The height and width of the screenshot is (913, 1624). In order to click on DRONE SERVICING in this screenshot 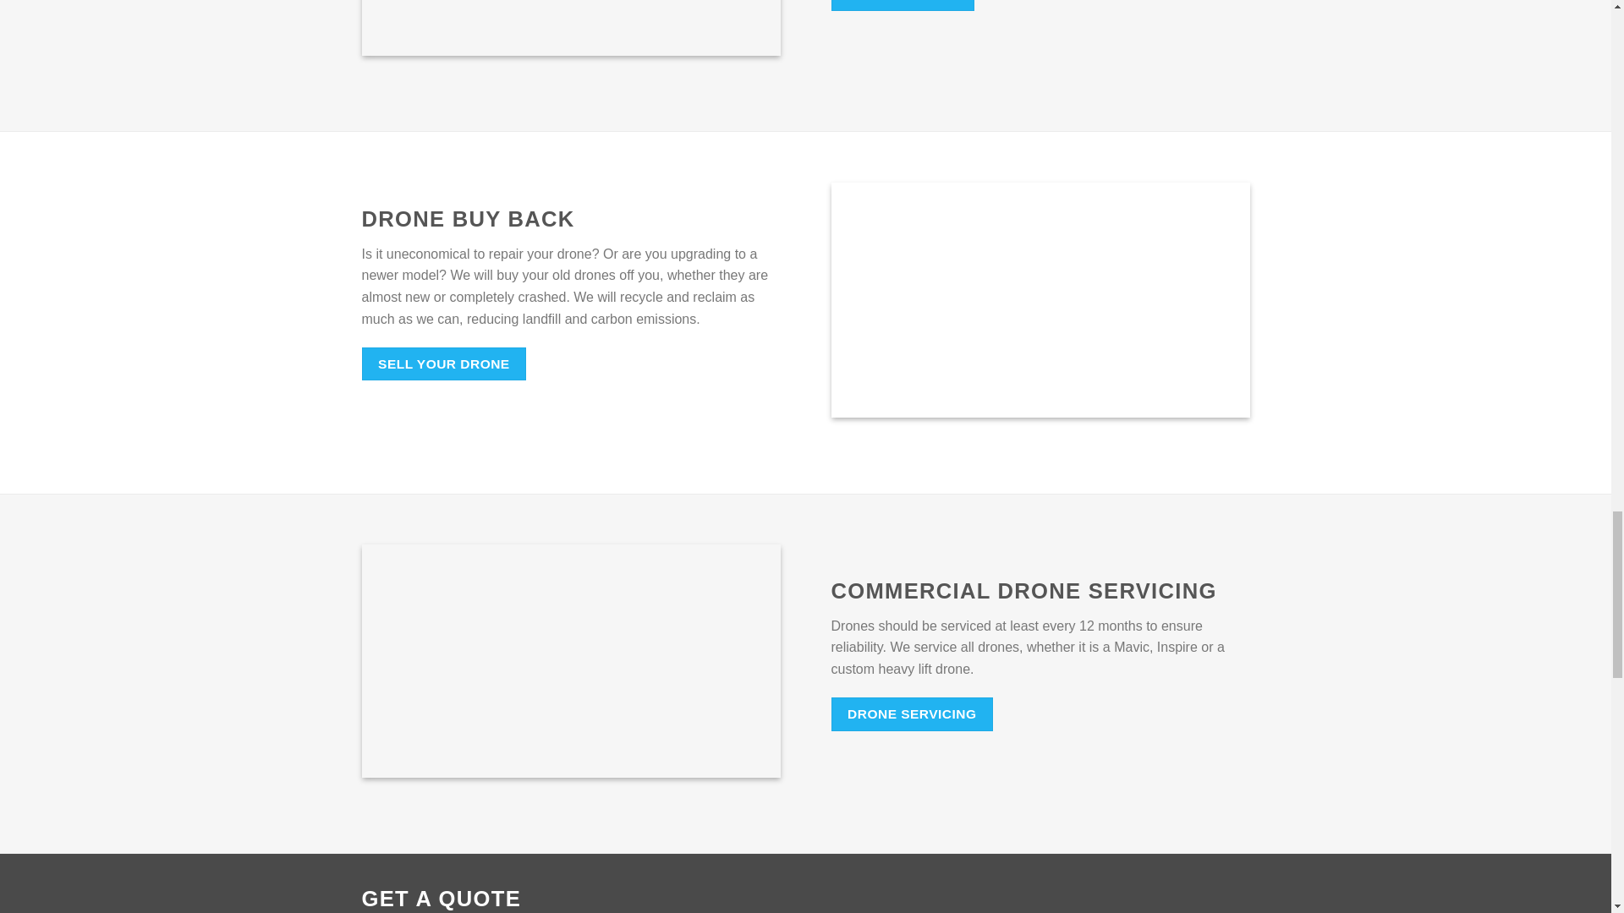, I will do `click(911, 713)`.